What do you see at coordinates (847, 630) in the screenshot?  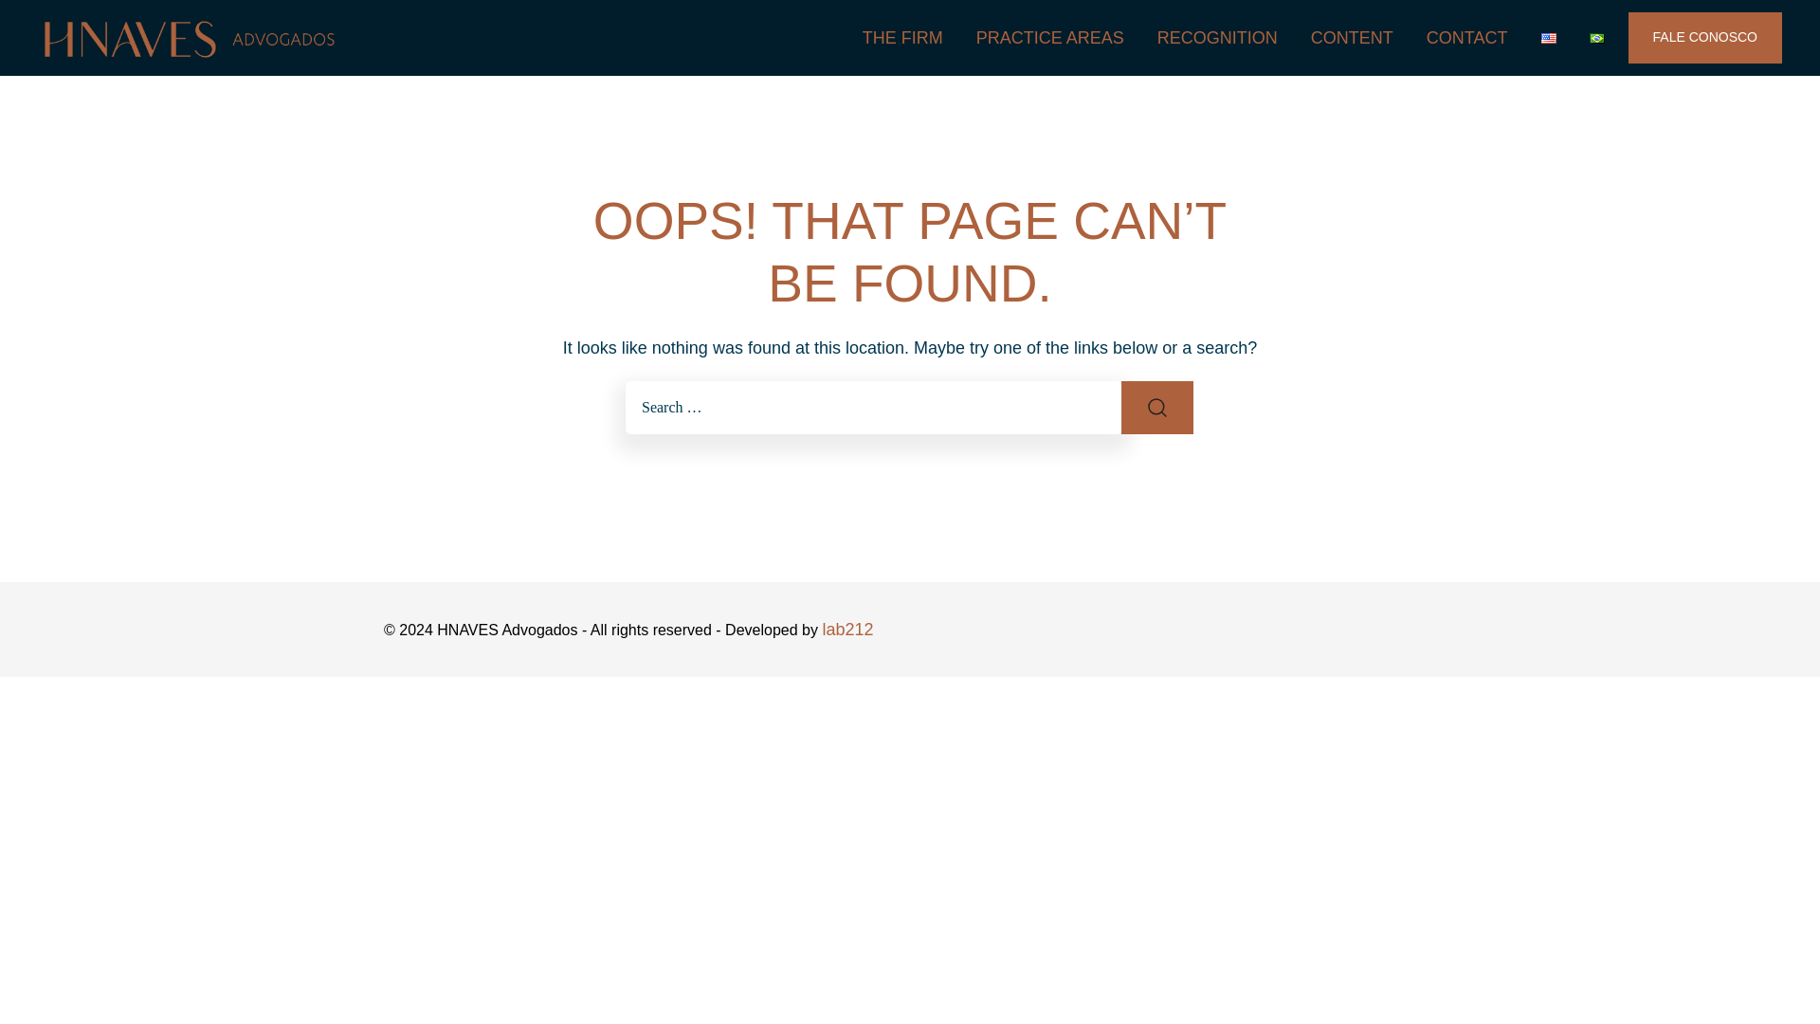 I see `lab212` at bounding box center [847, 630].